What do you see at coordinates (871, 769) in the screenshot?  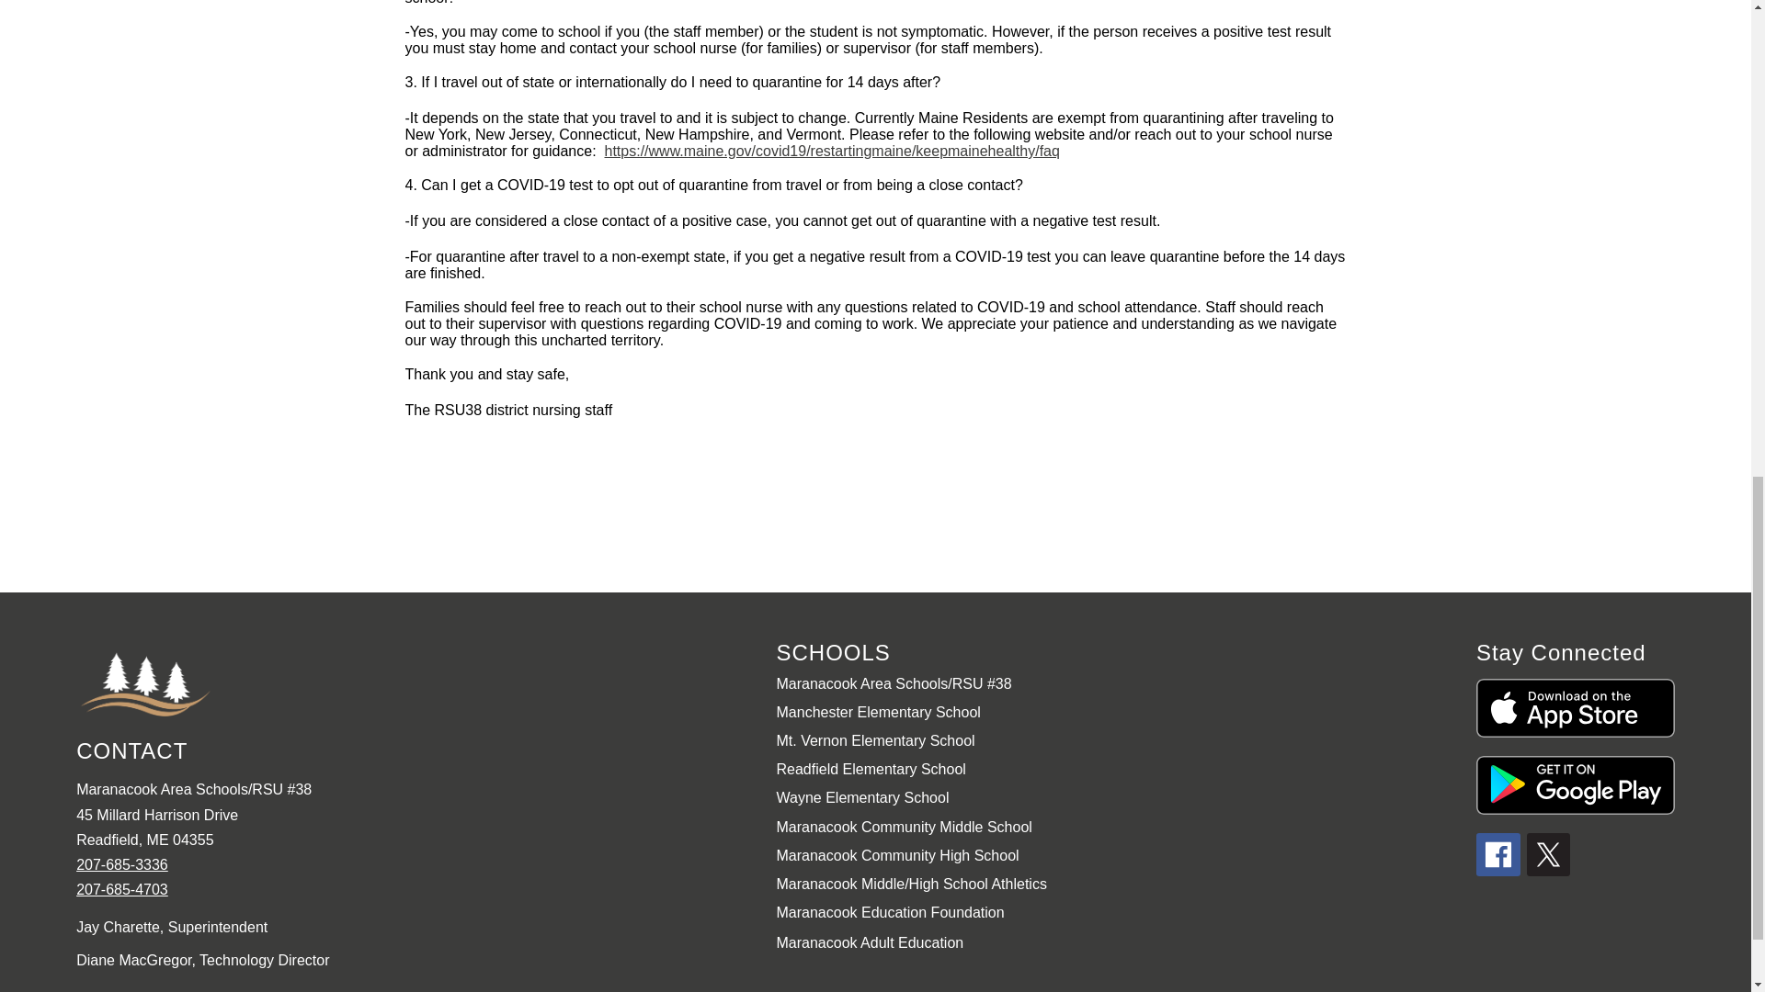 I see `Readfield Elementary School` at bounding box center [871, 769].